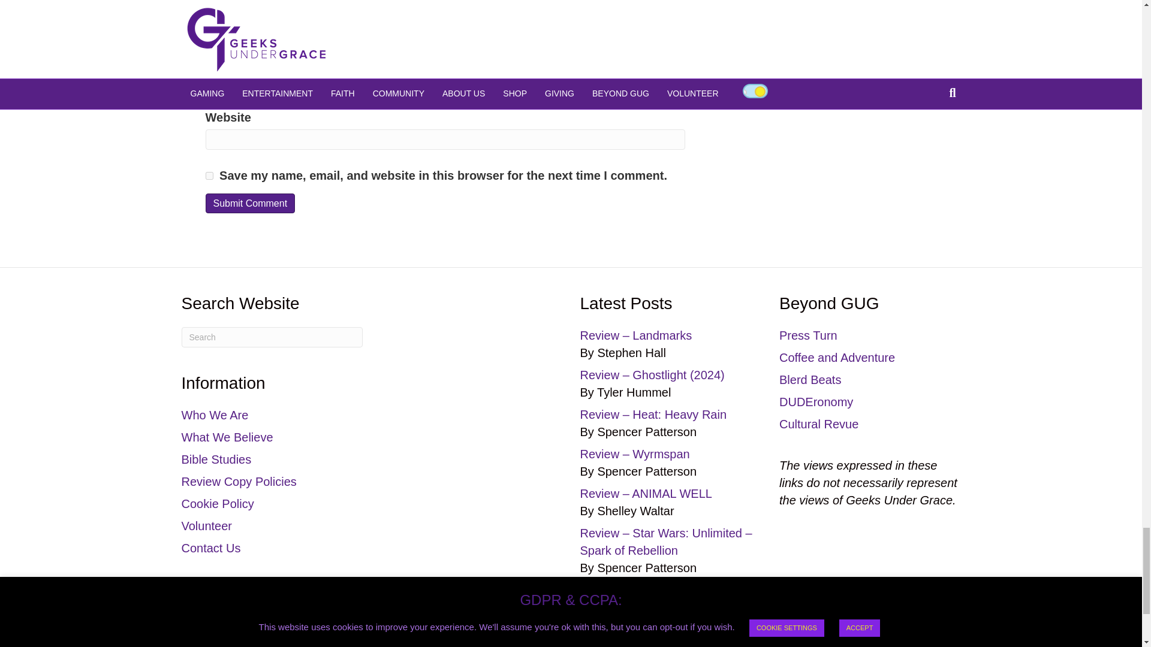 The height and width of the screenshot is (647, 1151). What do you see at coordinates (209, 176) in the screenshot?
I see `yes` at bounding box center [209, 176].